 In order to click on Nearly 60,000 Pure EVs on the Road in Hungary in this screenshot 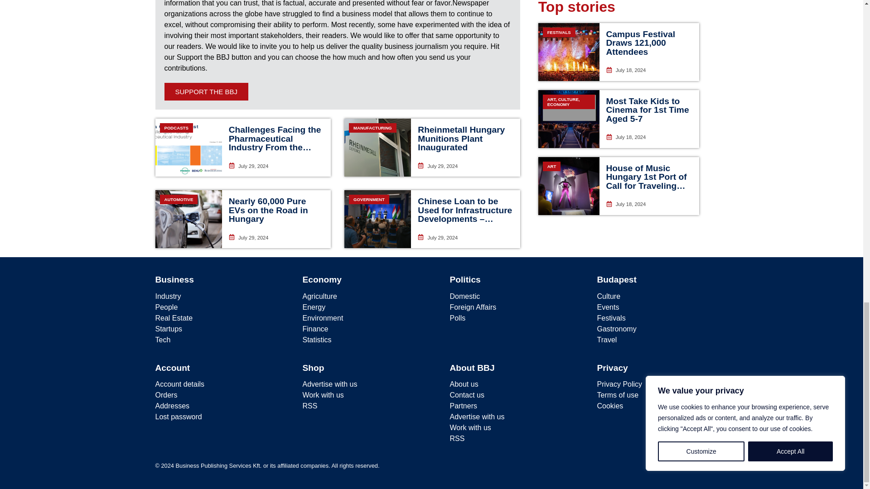, I will do `click(268, 210)`.